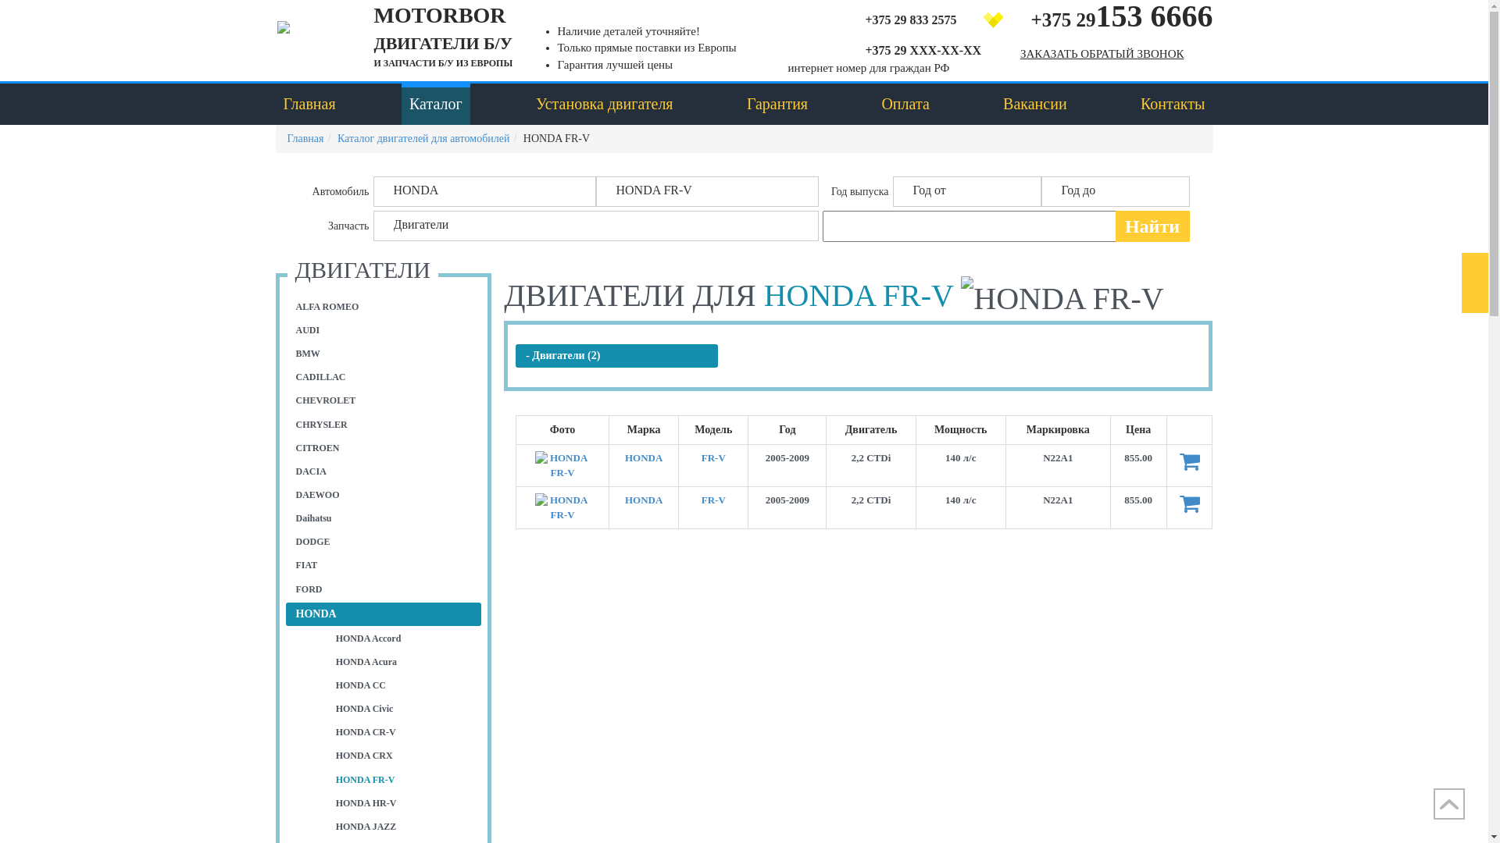 This screenshot has height=843, width=1500. I want to click on CITROEN, so click(384, 448).